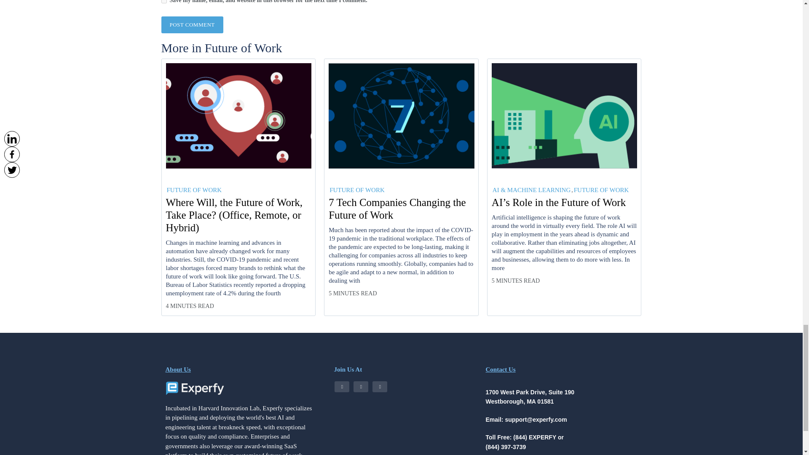  What do you see at coordinates (357, 190) in the screenshot?
I see `FUTURE OF WORK` at bounding box center [357, 190].